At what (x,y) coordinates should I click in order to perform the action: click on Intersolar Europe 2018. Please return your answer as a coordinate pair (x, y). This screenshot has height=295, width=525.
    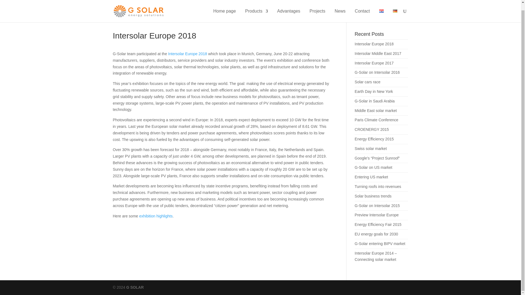
    Looking at the image, I should click on (187, 54).